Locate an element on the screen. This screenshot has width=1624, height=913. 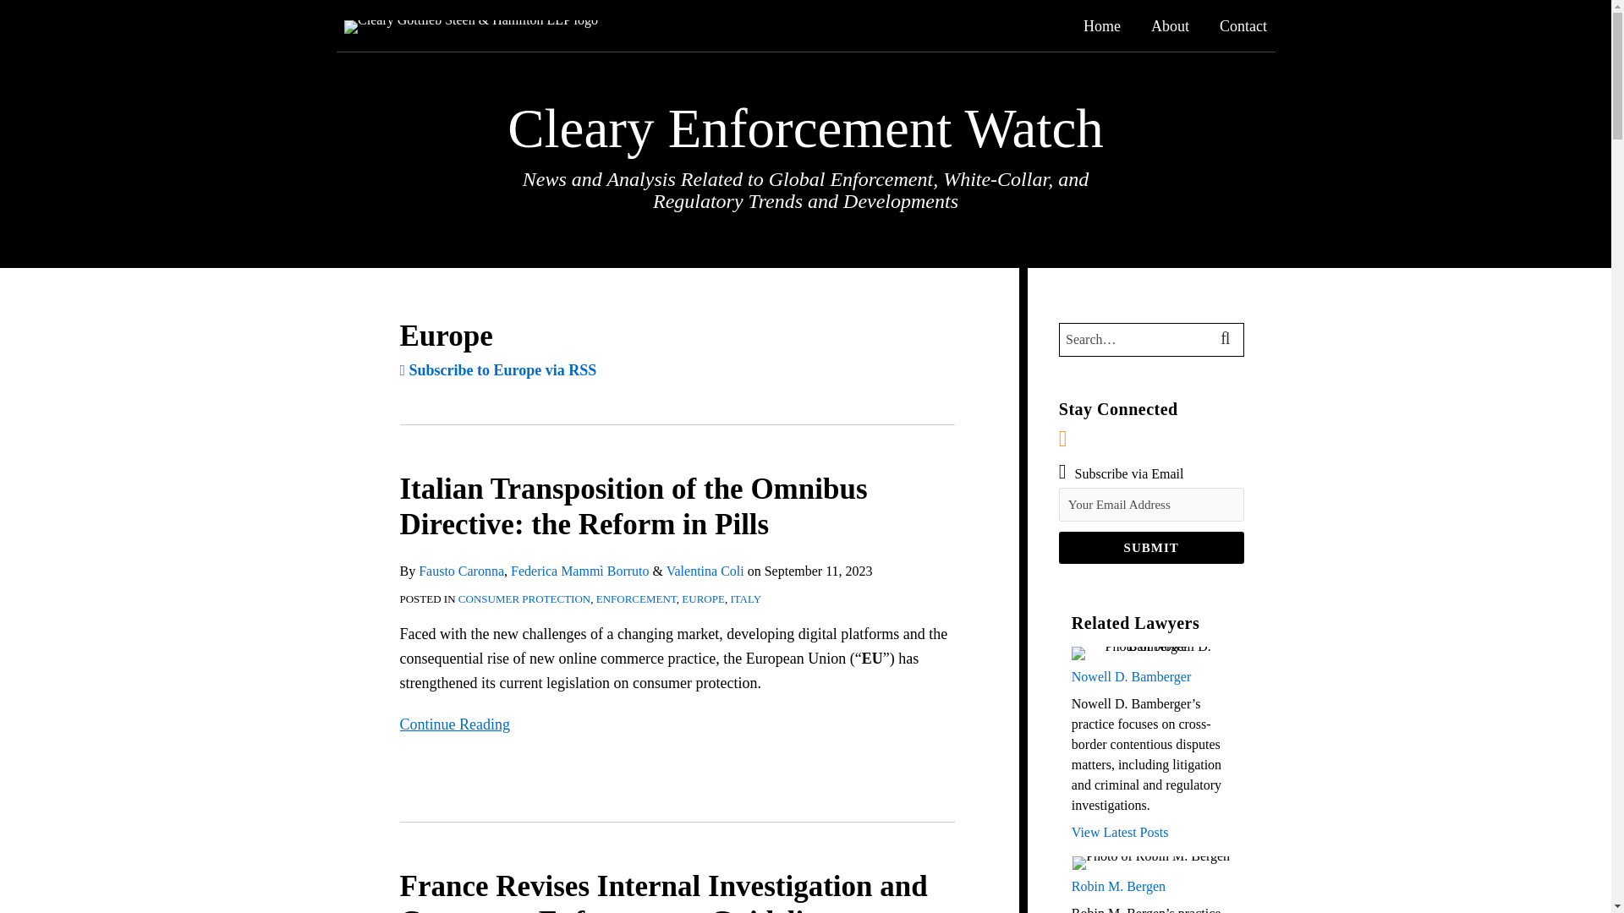
Fausto Caronna is located at coordinates (461, 571).